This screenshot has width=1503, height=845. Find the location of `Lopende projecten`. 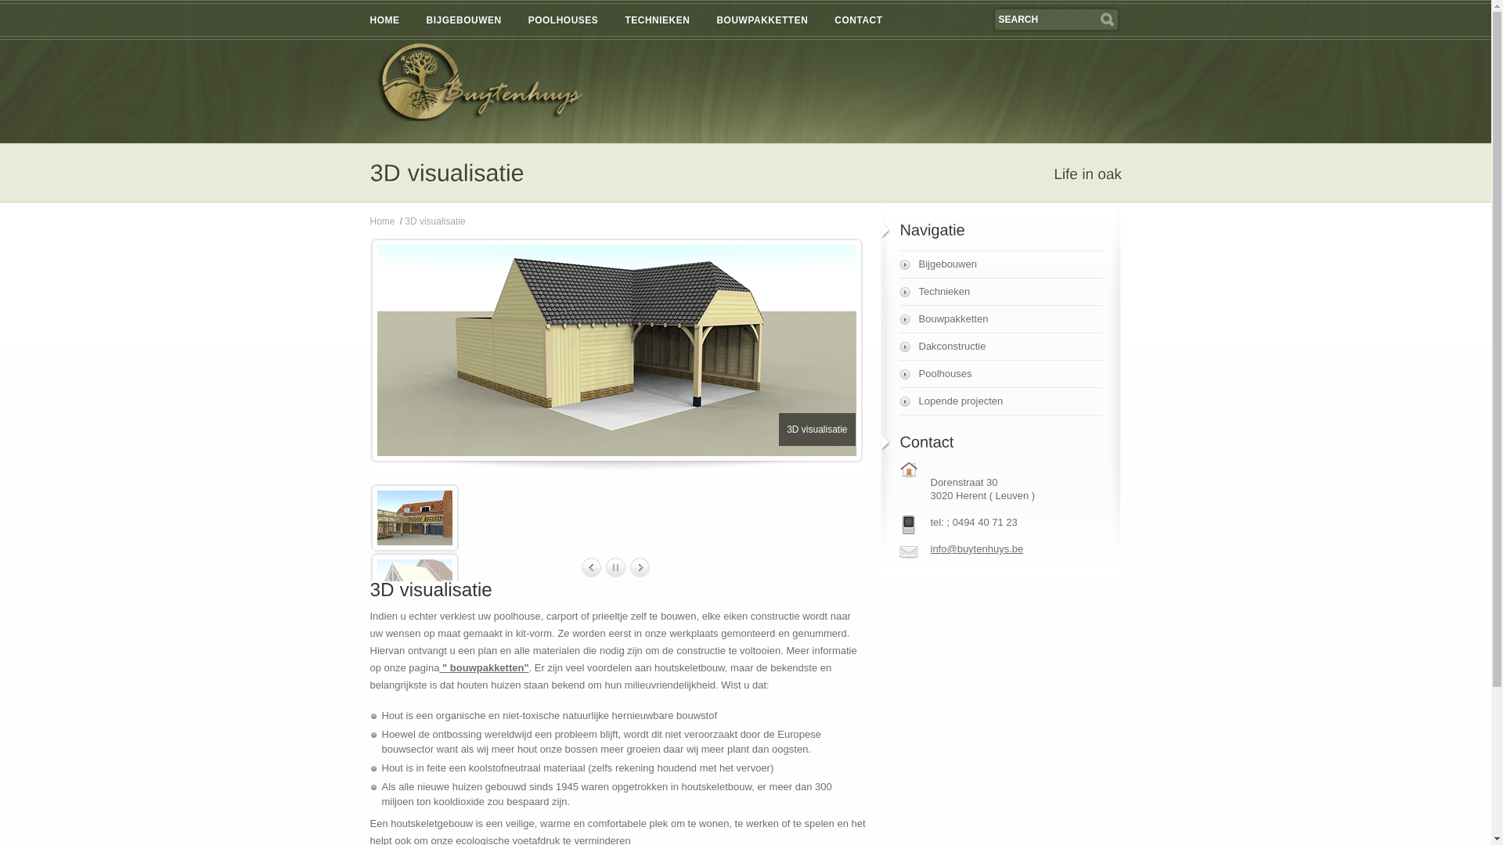

Lopende projecten is located at coordinates (1011, 401).